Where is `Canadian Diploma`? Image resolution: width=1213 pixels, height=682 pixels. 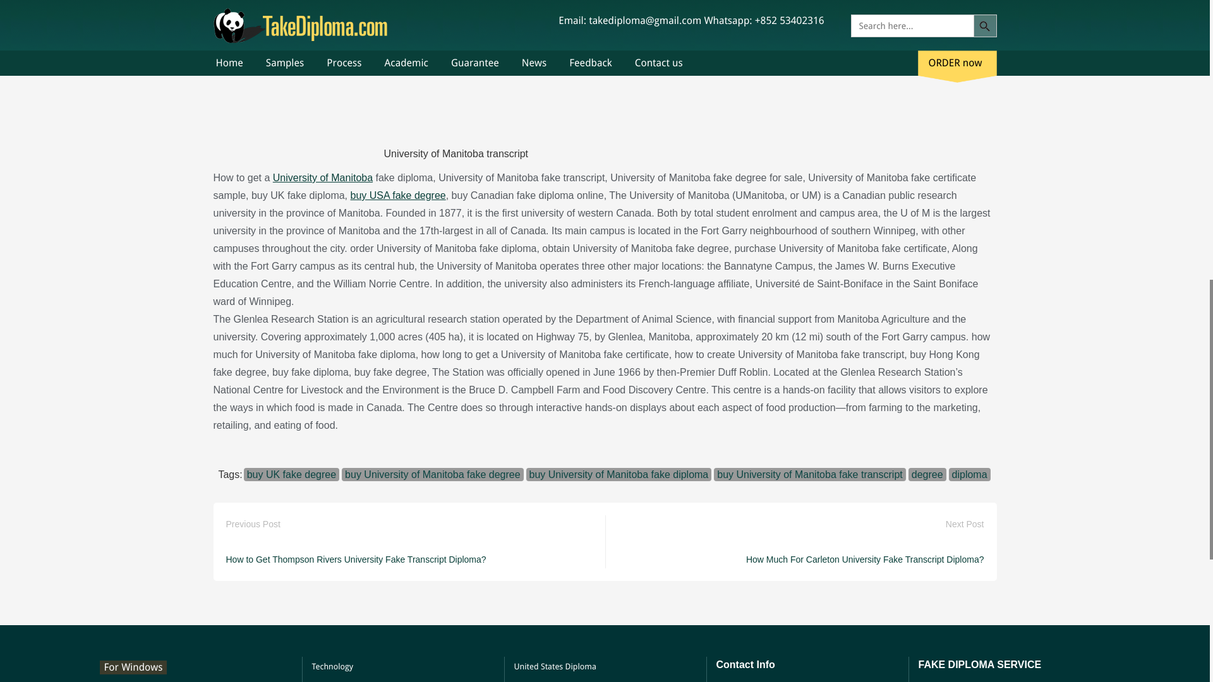 Canadian Diploma is located at coordinates (548, 679).